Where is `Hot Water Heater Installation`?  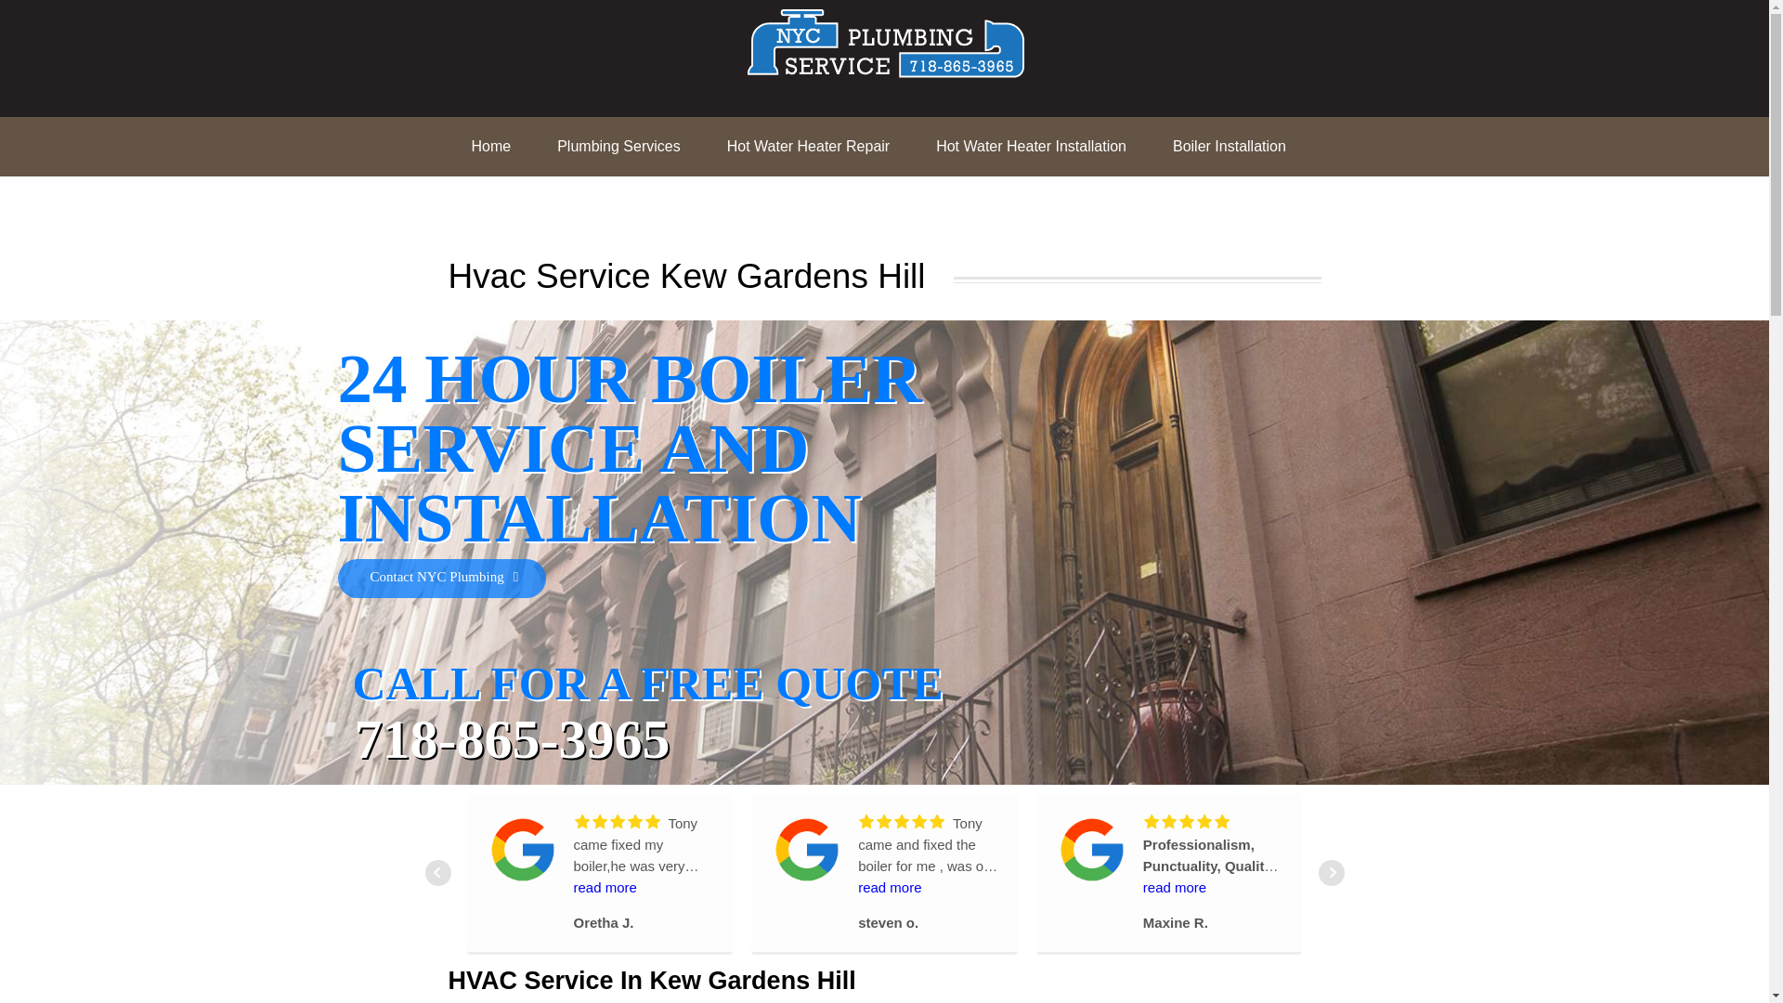 Hot Water Heater Installation is located at coordinates (1031, 147).